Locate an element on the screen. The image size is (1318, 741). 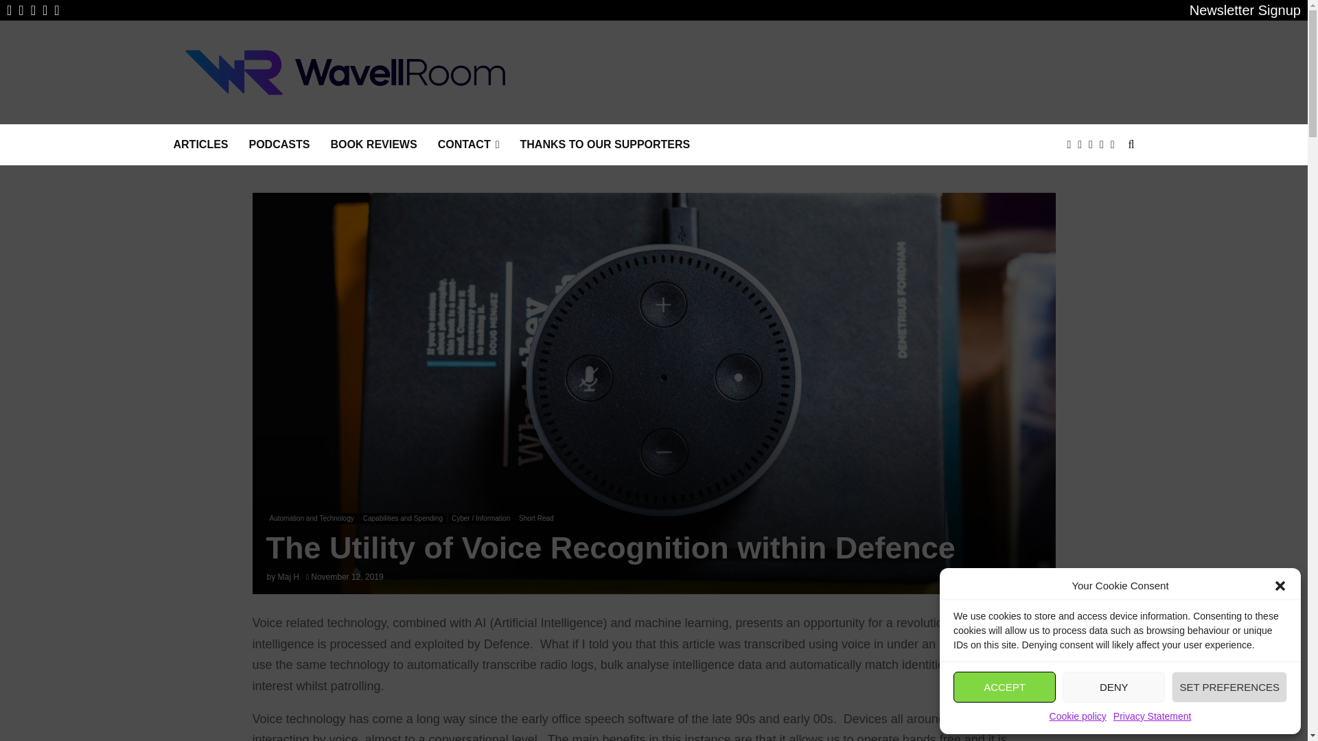
THANKS TO OUR SUPPORTERS is located at coordinates (605, 144).